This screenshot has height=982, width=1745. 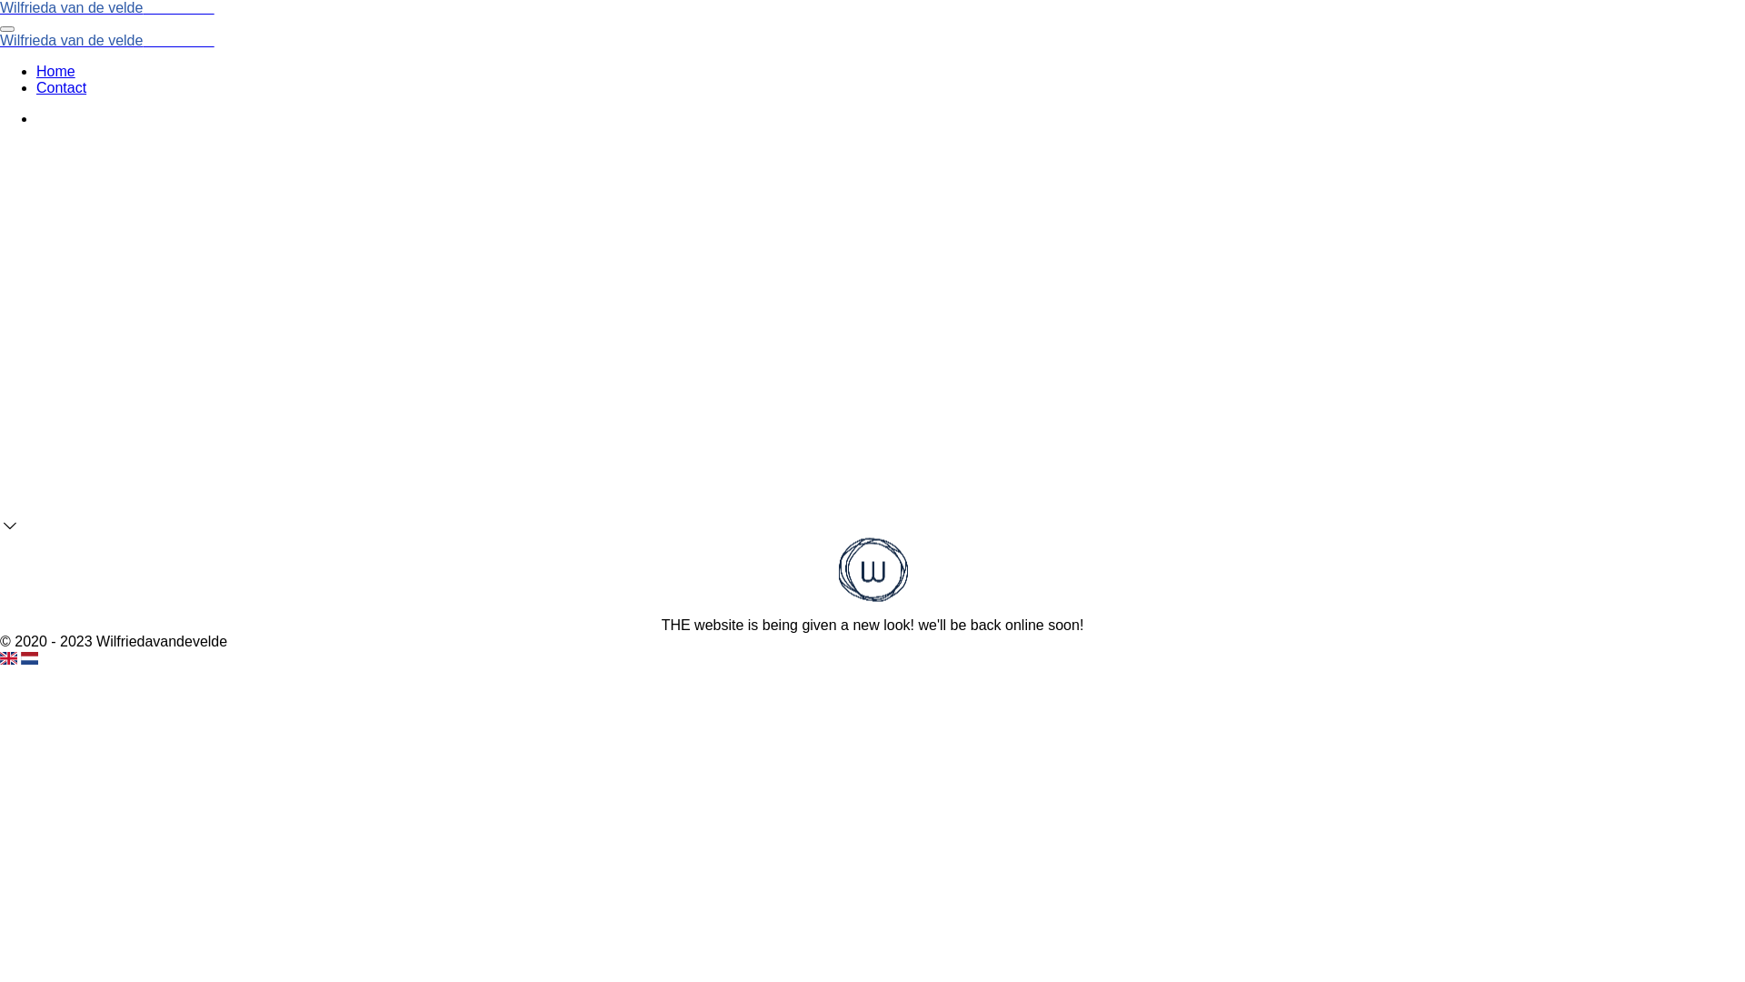 I want to click on Contact, so click(x=62, y=87).